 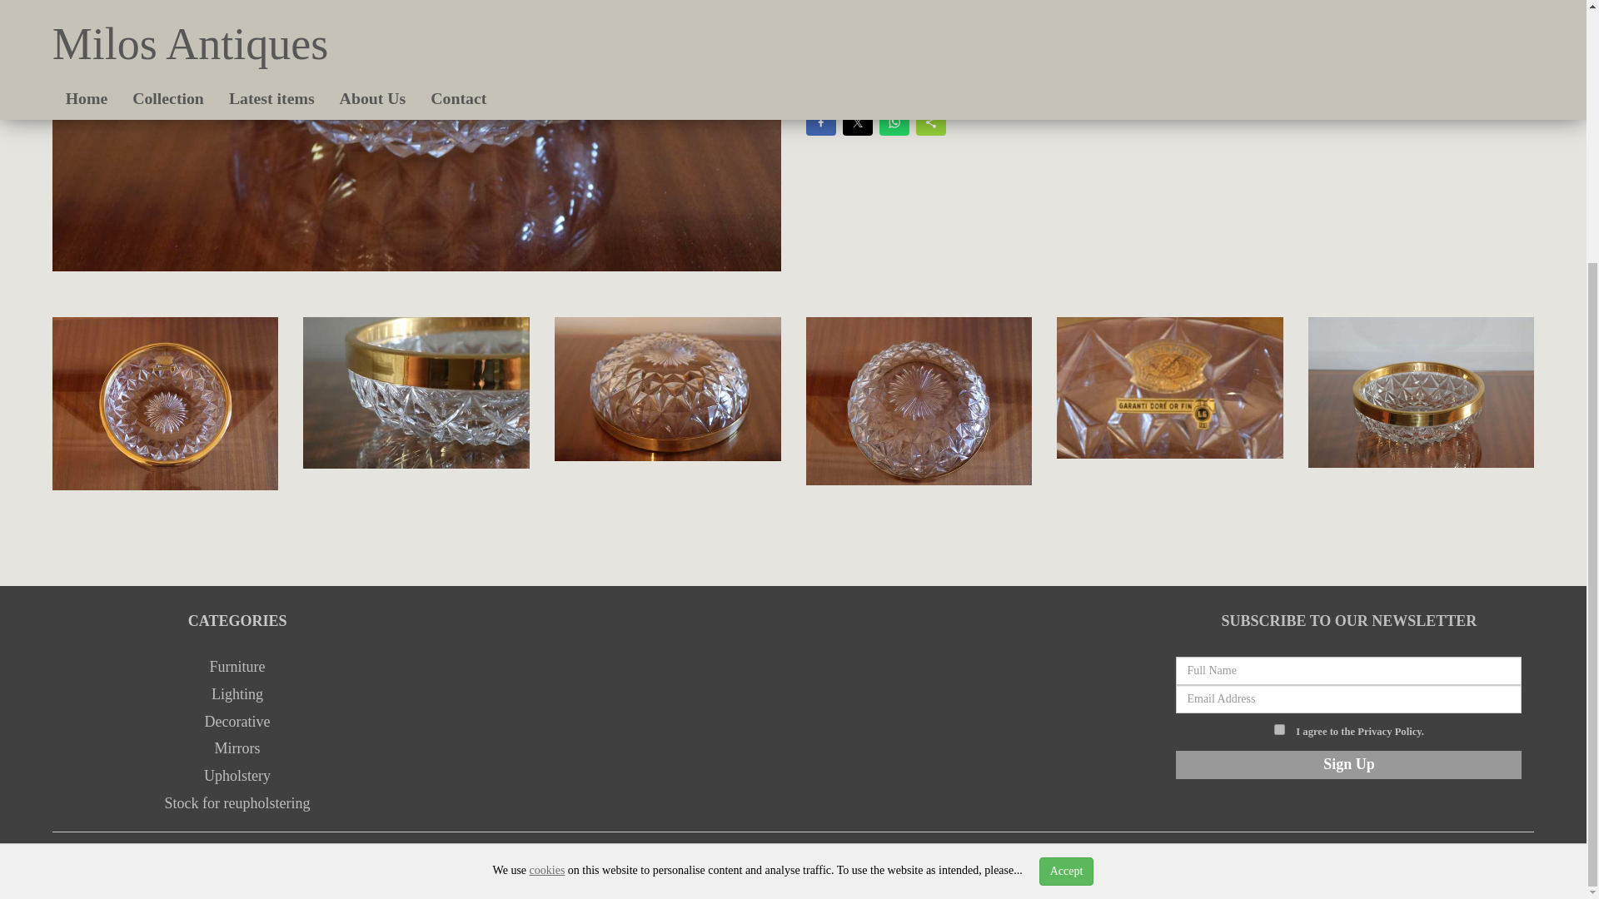 I want to click on Privacy Policy, so click(x=1389, y=731).